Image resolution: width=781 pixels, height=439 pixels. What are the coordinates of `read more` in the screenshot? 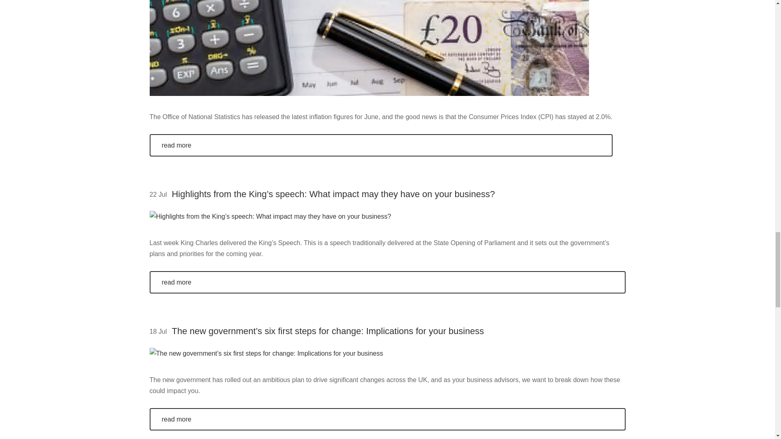 It's located at (387, 282).